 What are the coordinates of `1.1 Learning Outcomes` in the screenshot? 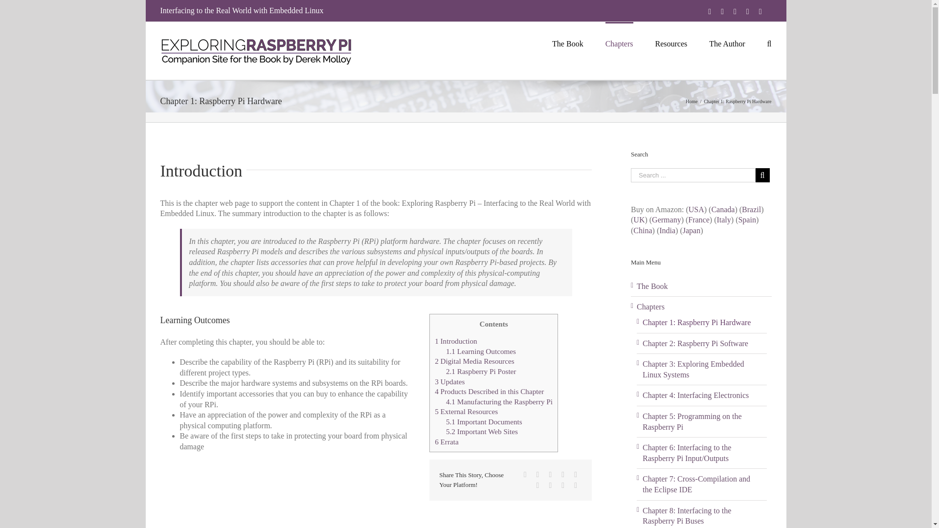 It's located at (481, 351).